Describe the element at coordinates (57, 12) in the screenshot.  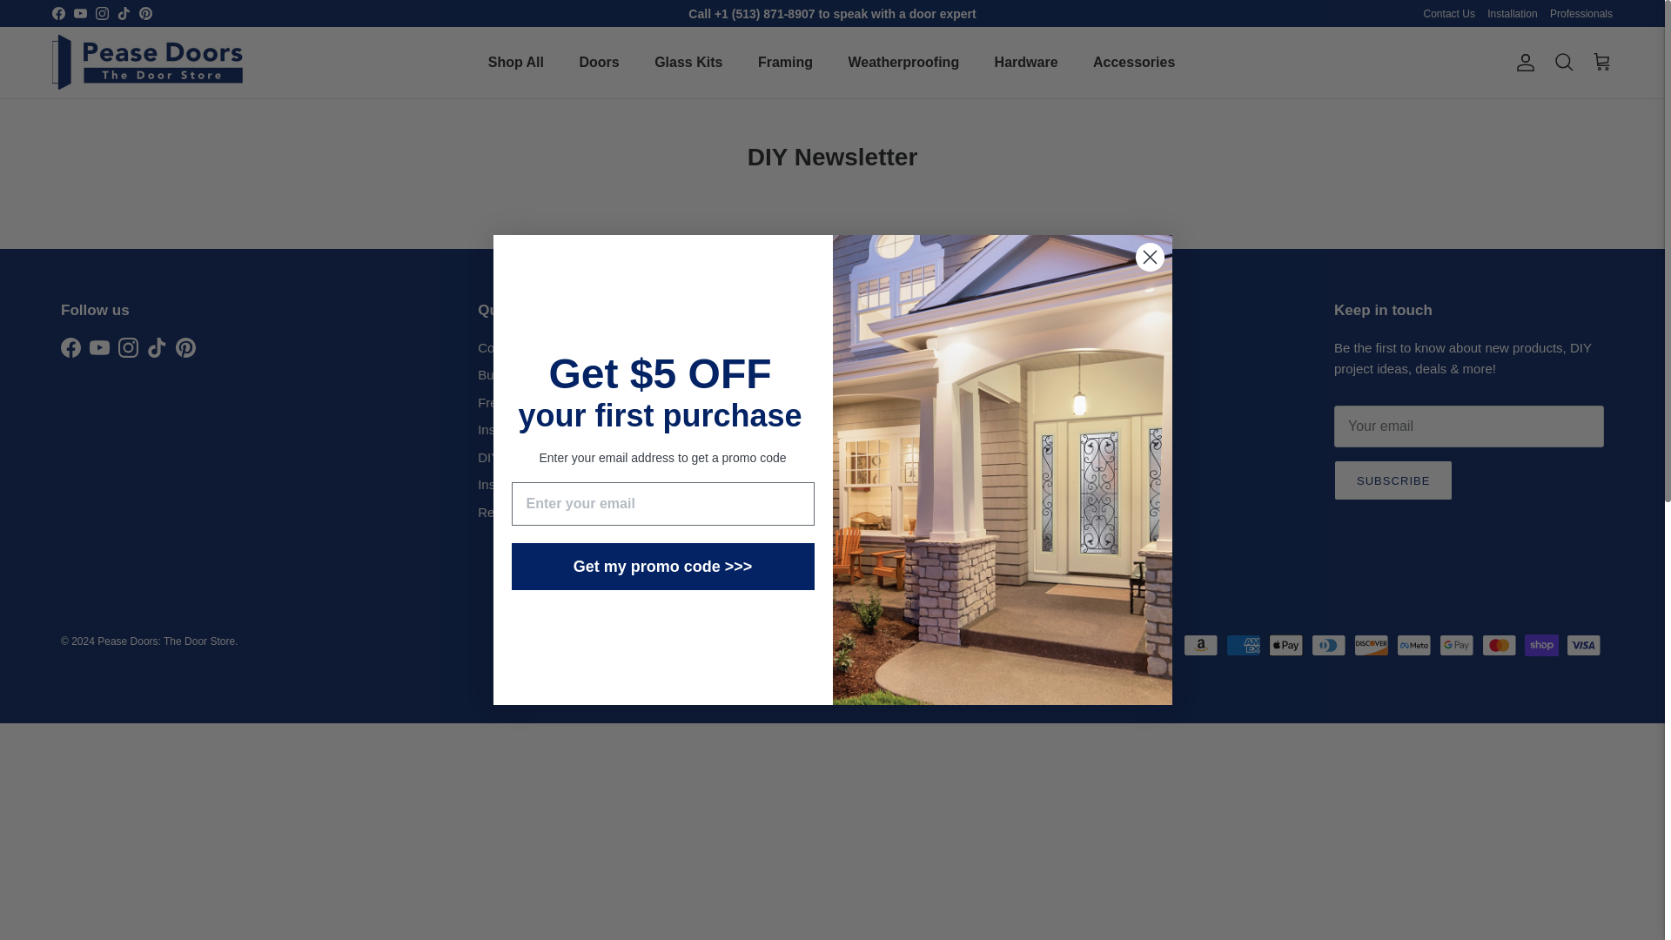
I see `Pease Doors: The Door Store on Facebook` at that location.